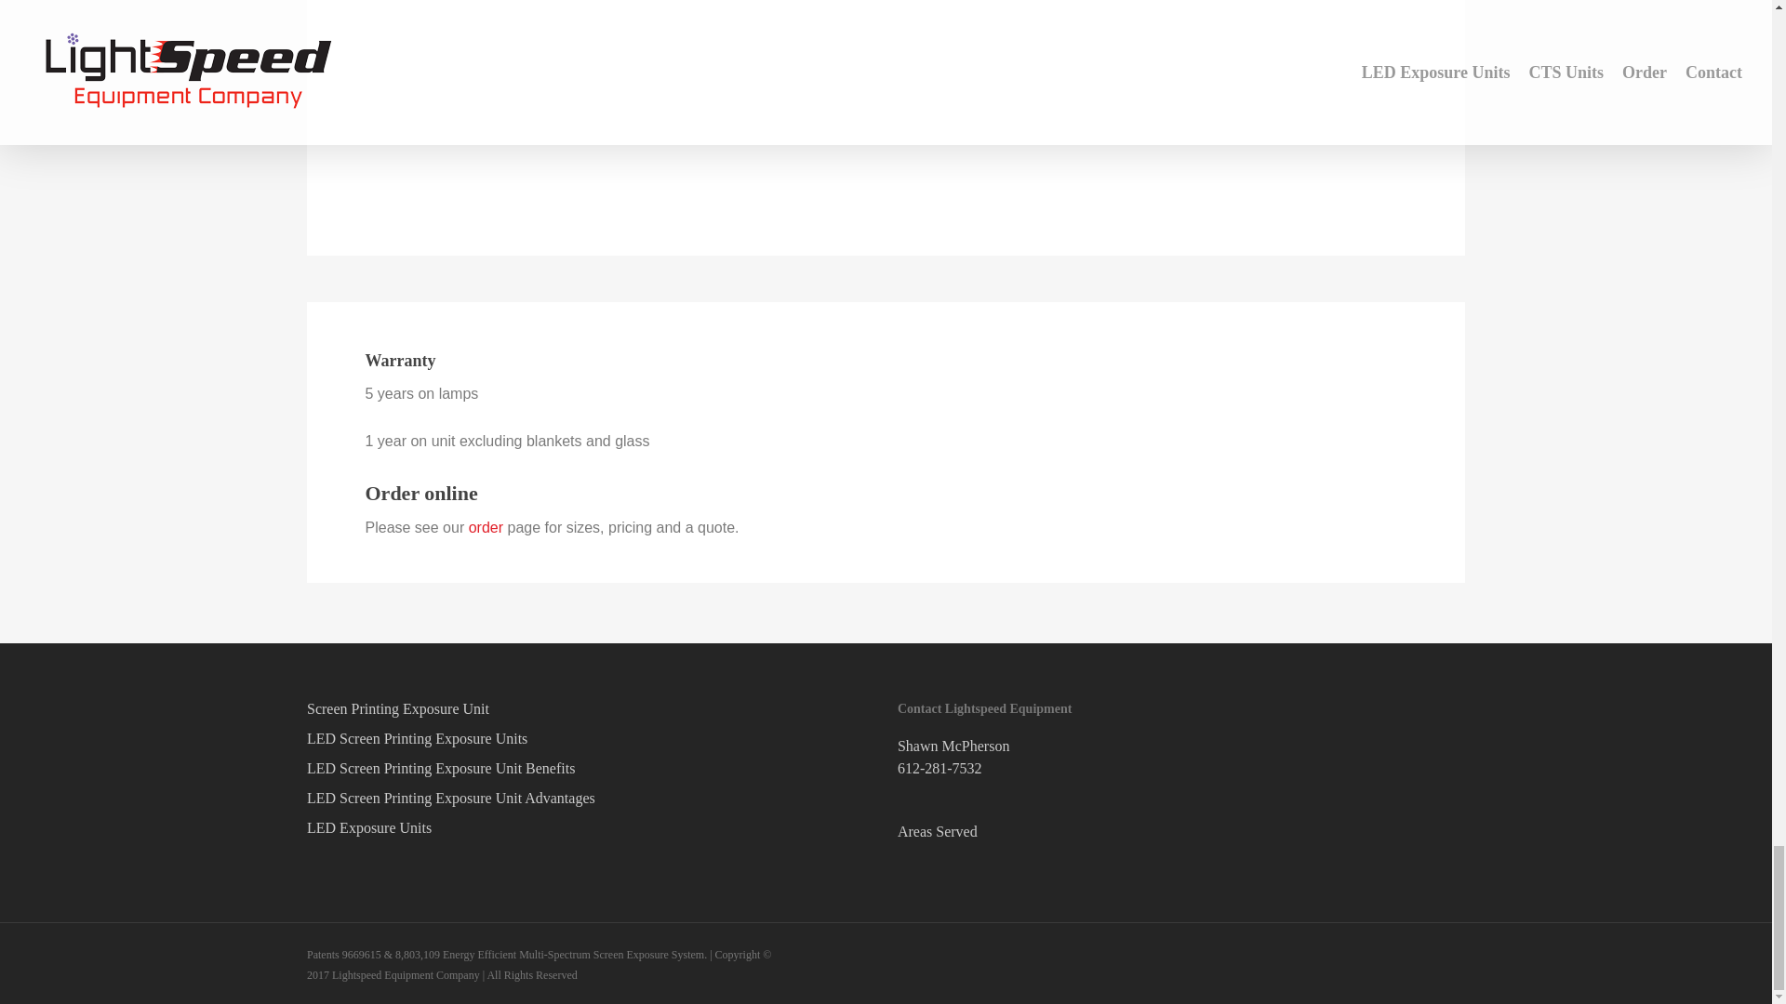 The image size is (1786, 1004). What do you see at coordinates (486, 527) in the screenshot?
I see `order` at bounding box center [486, 527].